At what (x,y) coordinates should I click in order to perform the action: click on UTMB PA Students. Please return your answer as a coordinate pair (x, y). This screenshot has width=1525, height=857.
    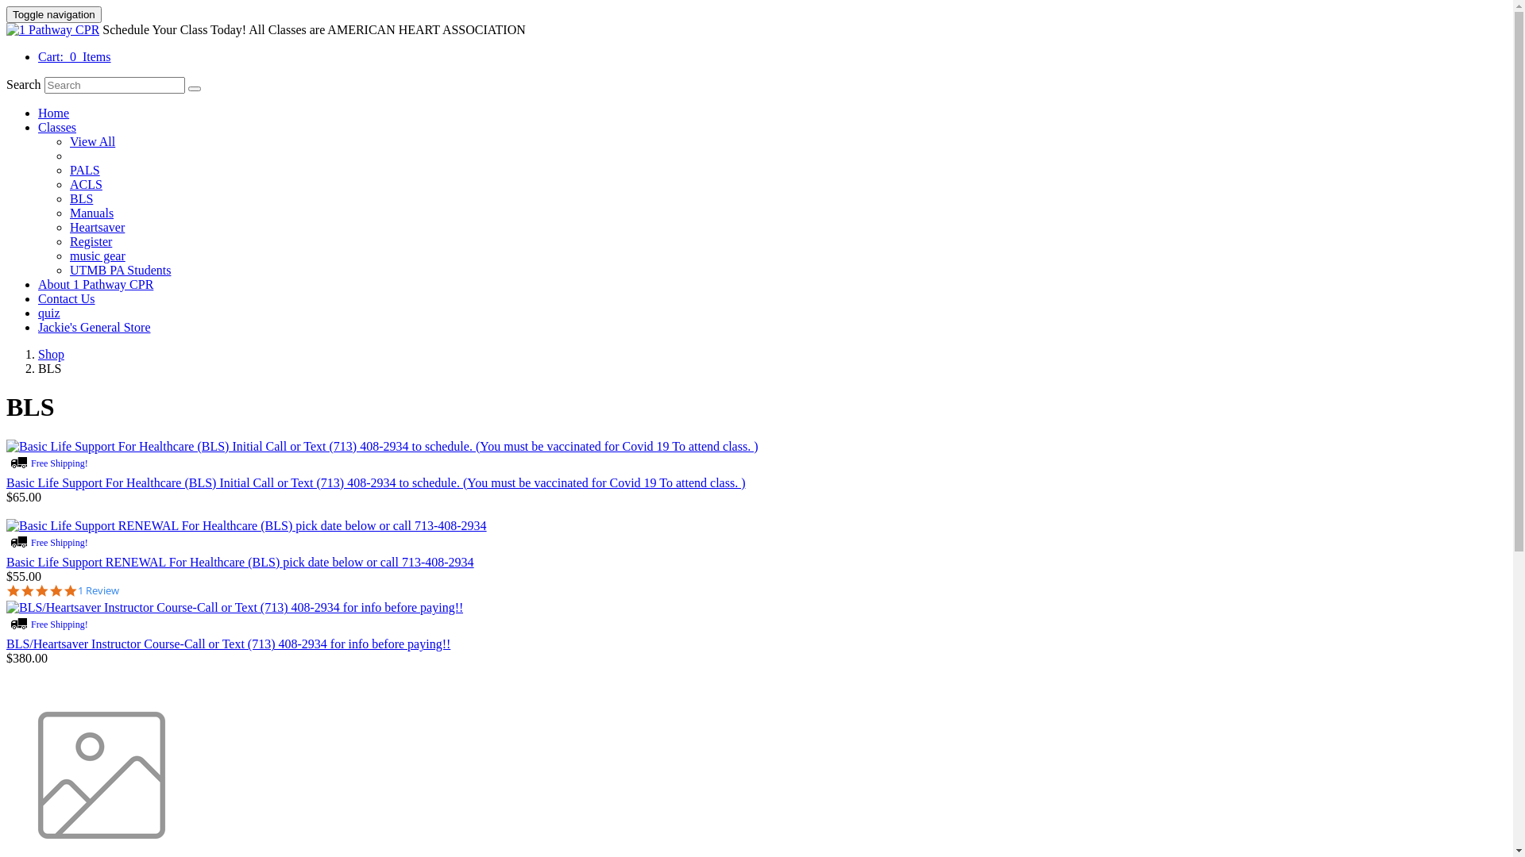
    Looking at the image, I should click on (121, 270).